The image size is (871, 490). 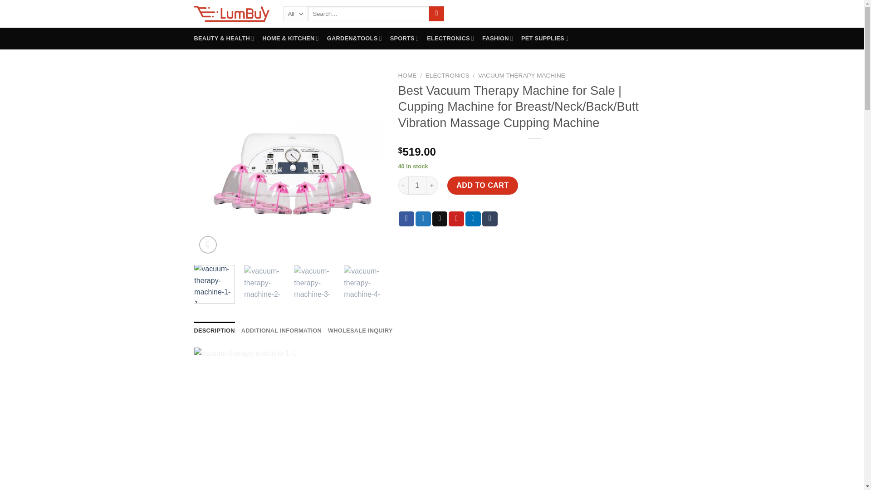 What do you see at coordinates (544, 38) in the screenshot?
I see `PET SUPPLIES` at bounding box center [544, 38].